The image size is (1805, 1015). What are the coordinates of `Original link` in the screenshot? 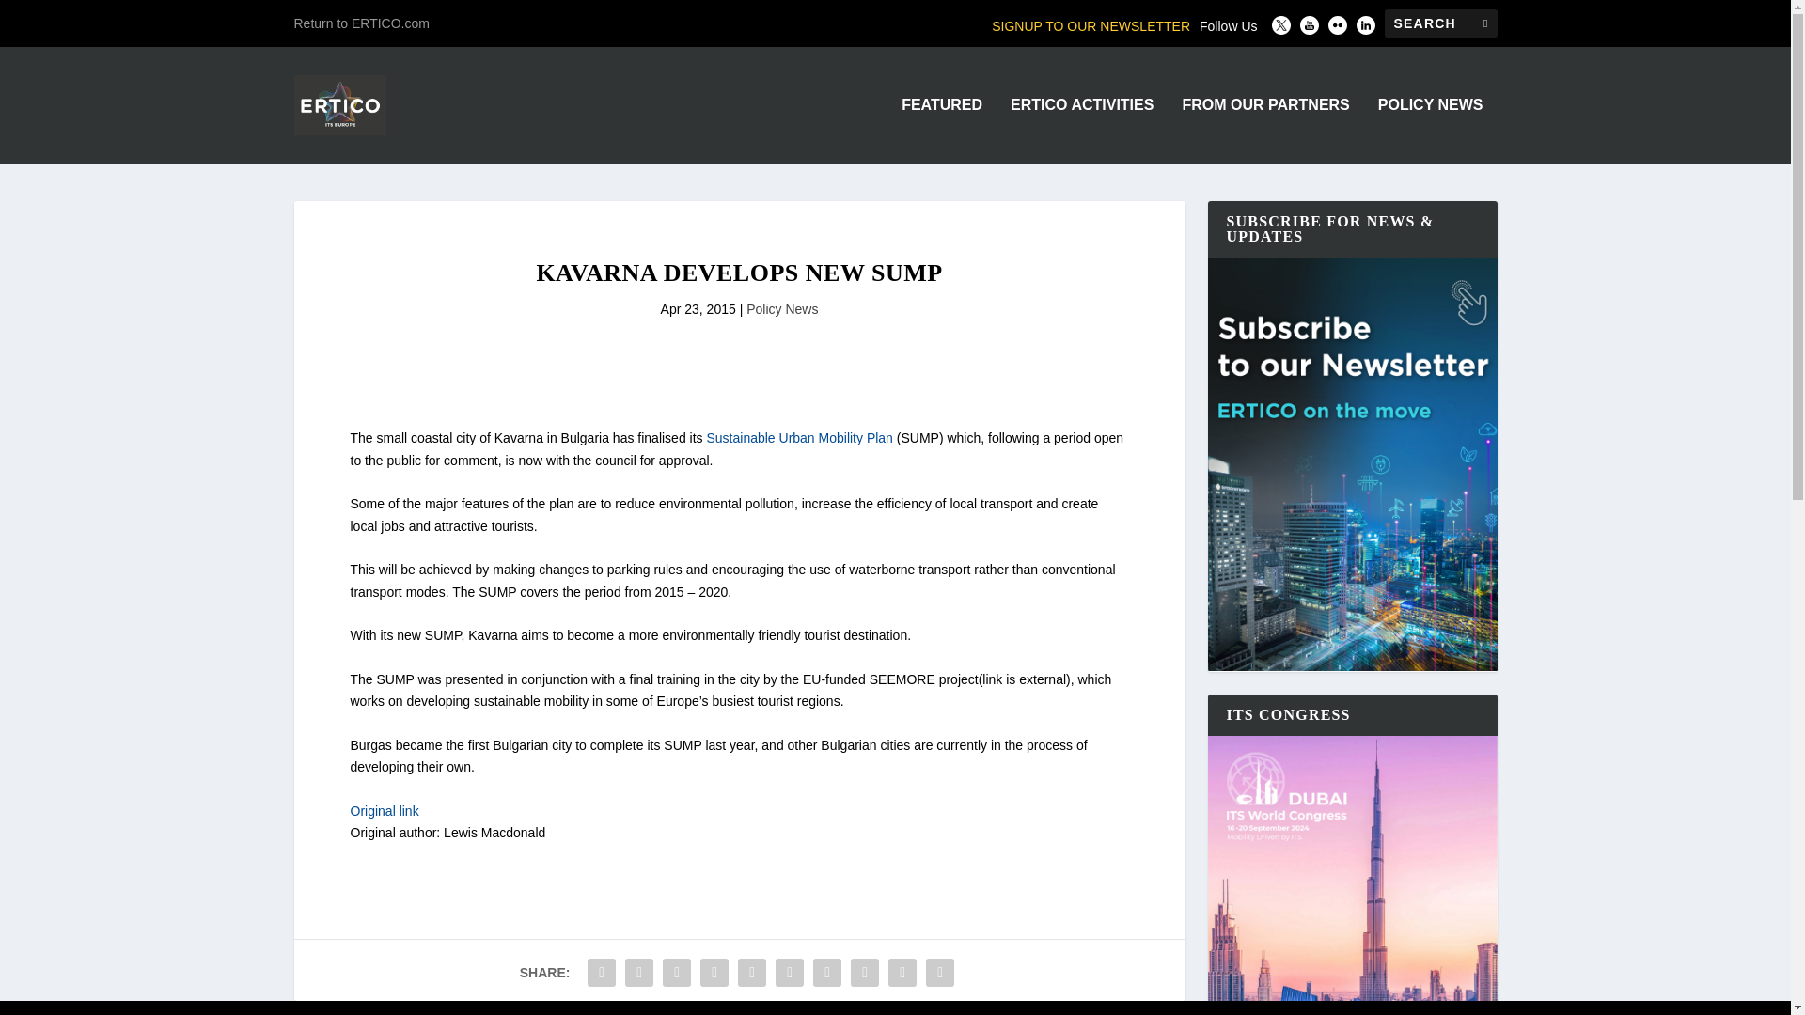 It's located at (384, 810).